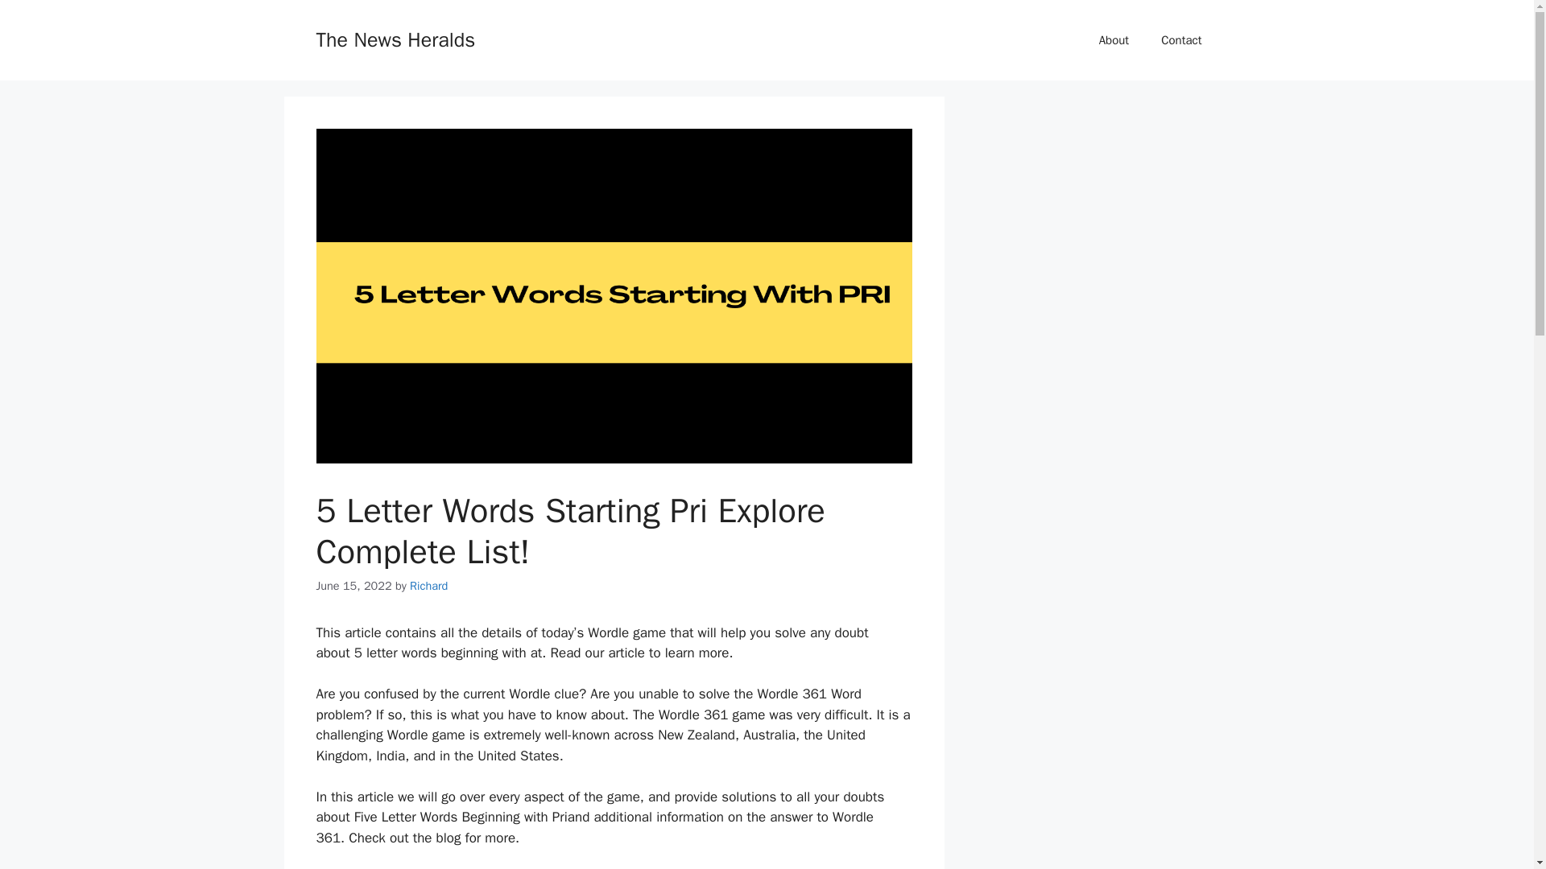  I want to click on Richard, so click(428, 586).